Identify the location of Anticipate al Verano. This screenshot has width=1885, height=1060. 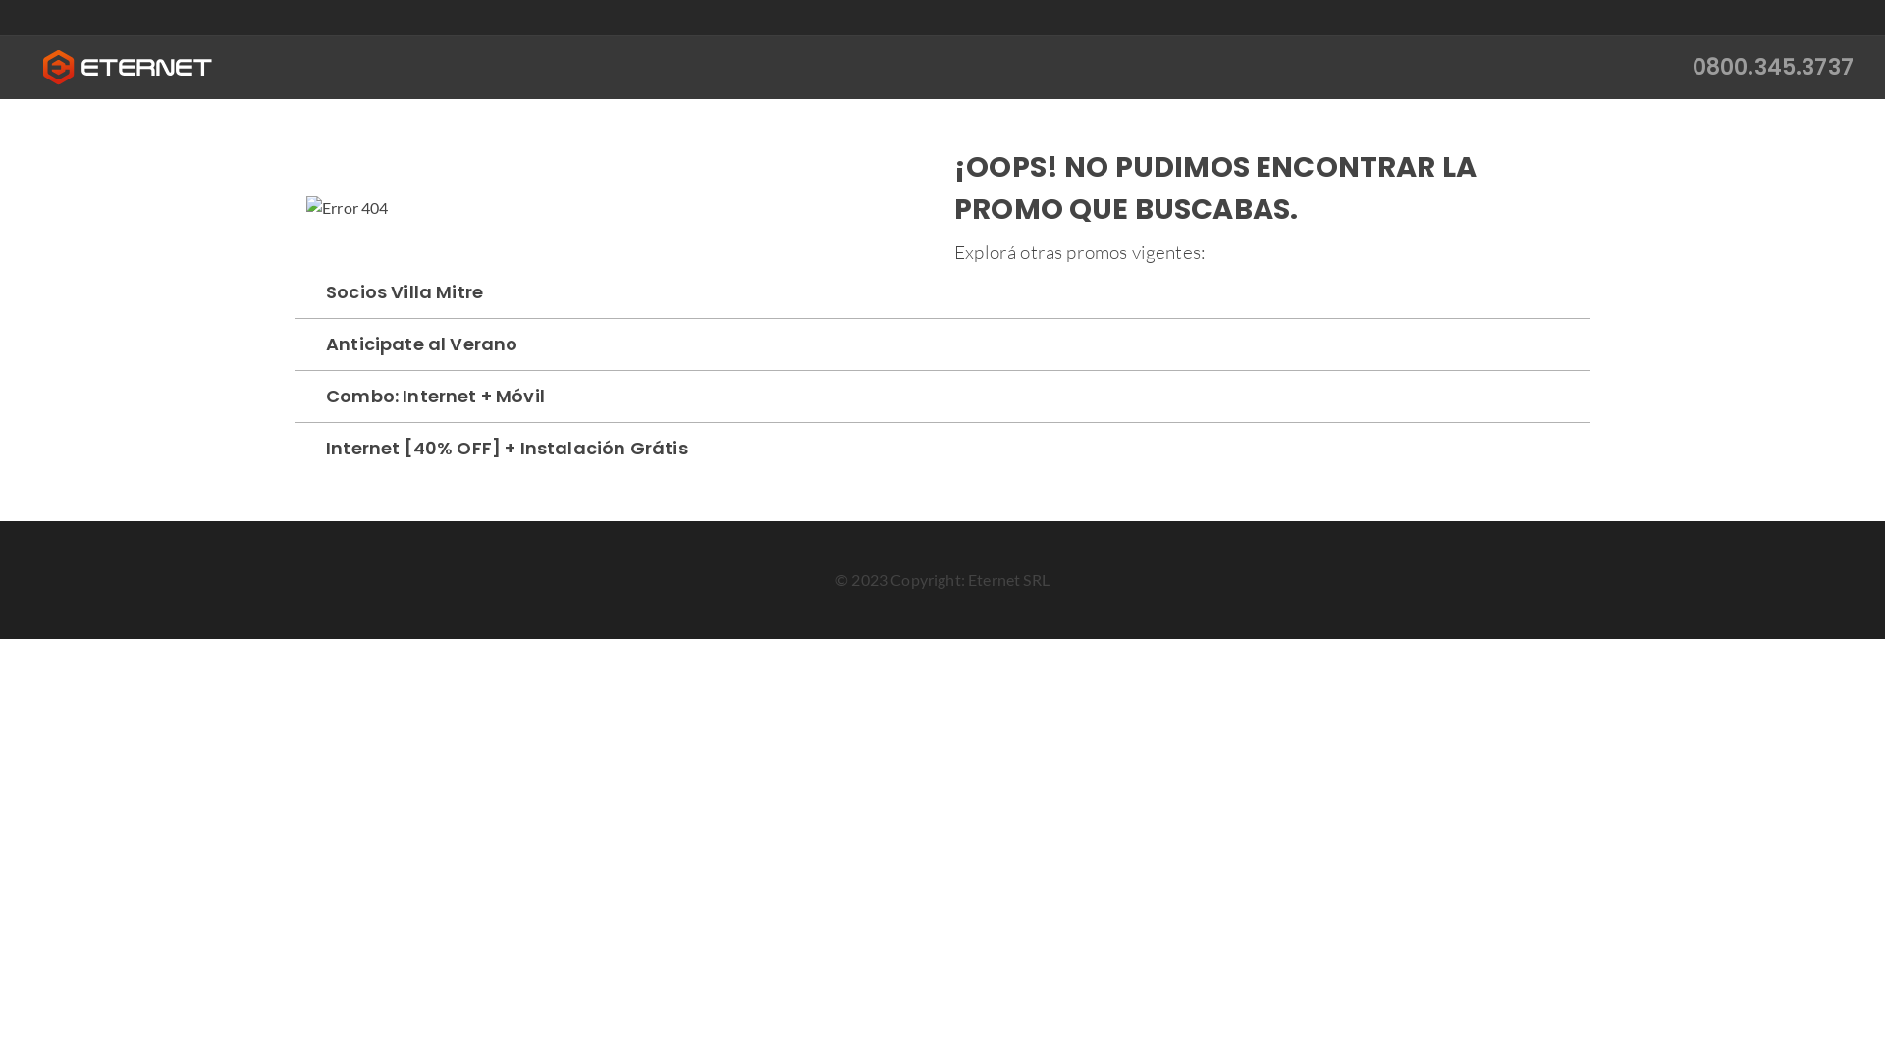
(942, 691).